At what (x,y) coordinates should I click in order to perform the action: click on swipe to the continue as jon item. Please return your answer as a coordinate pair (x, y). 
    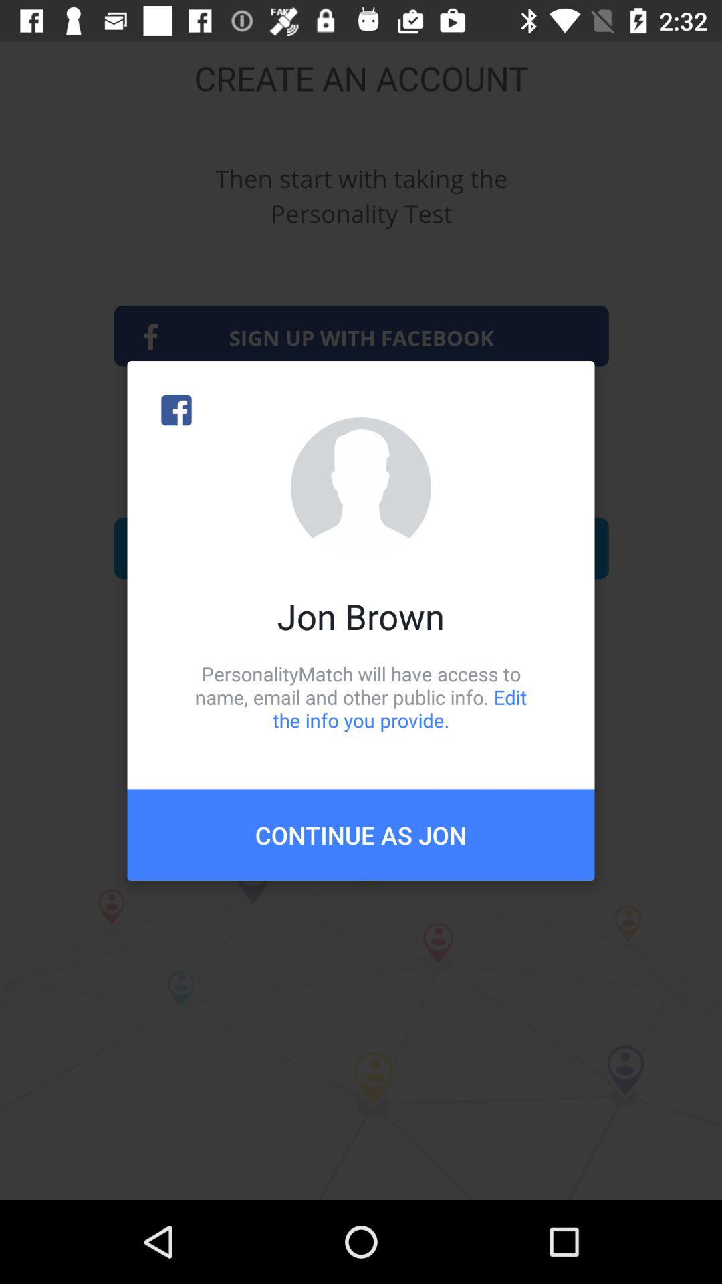
    Looking at the image, I should click on (361, 835).